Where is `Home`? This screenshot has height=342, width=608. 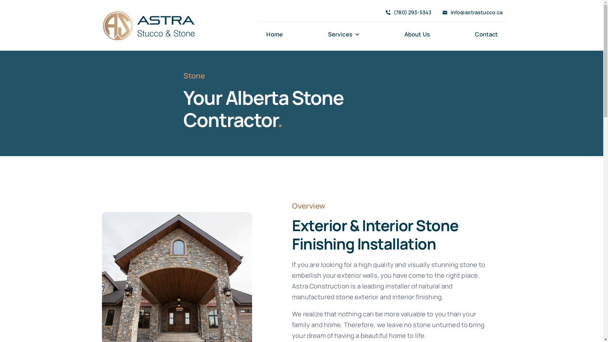
Home is located at coordinates (275, 35).